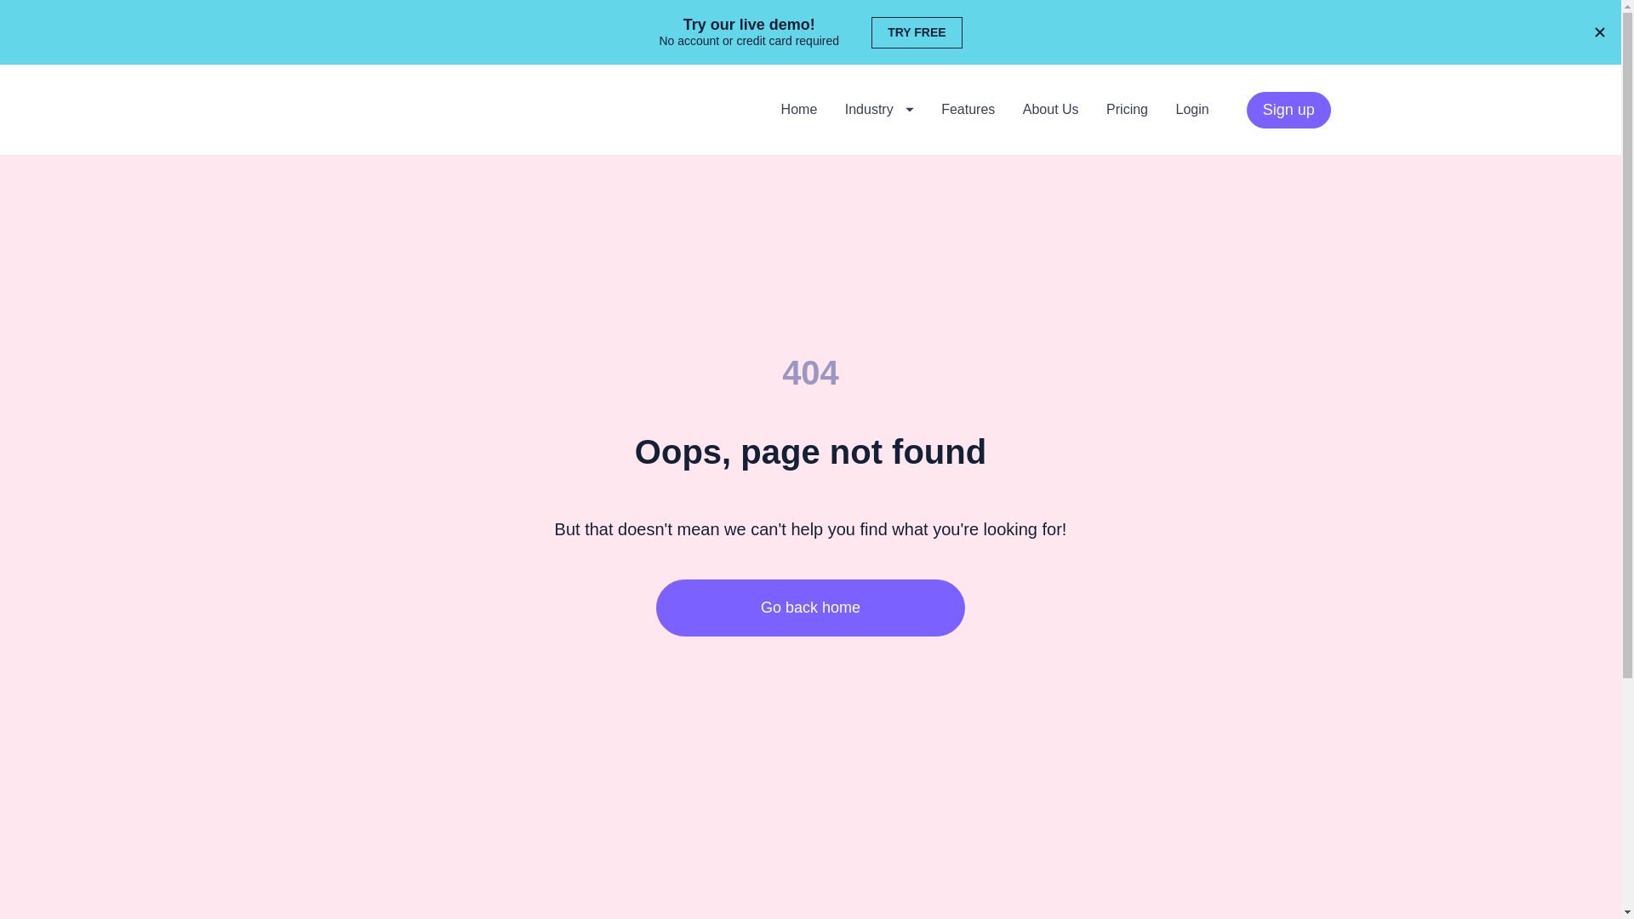 This screenshot has height=919, width=1634. Describe the element at coordinates (878, 109) in the screenshot. I see `Industry` at that location.